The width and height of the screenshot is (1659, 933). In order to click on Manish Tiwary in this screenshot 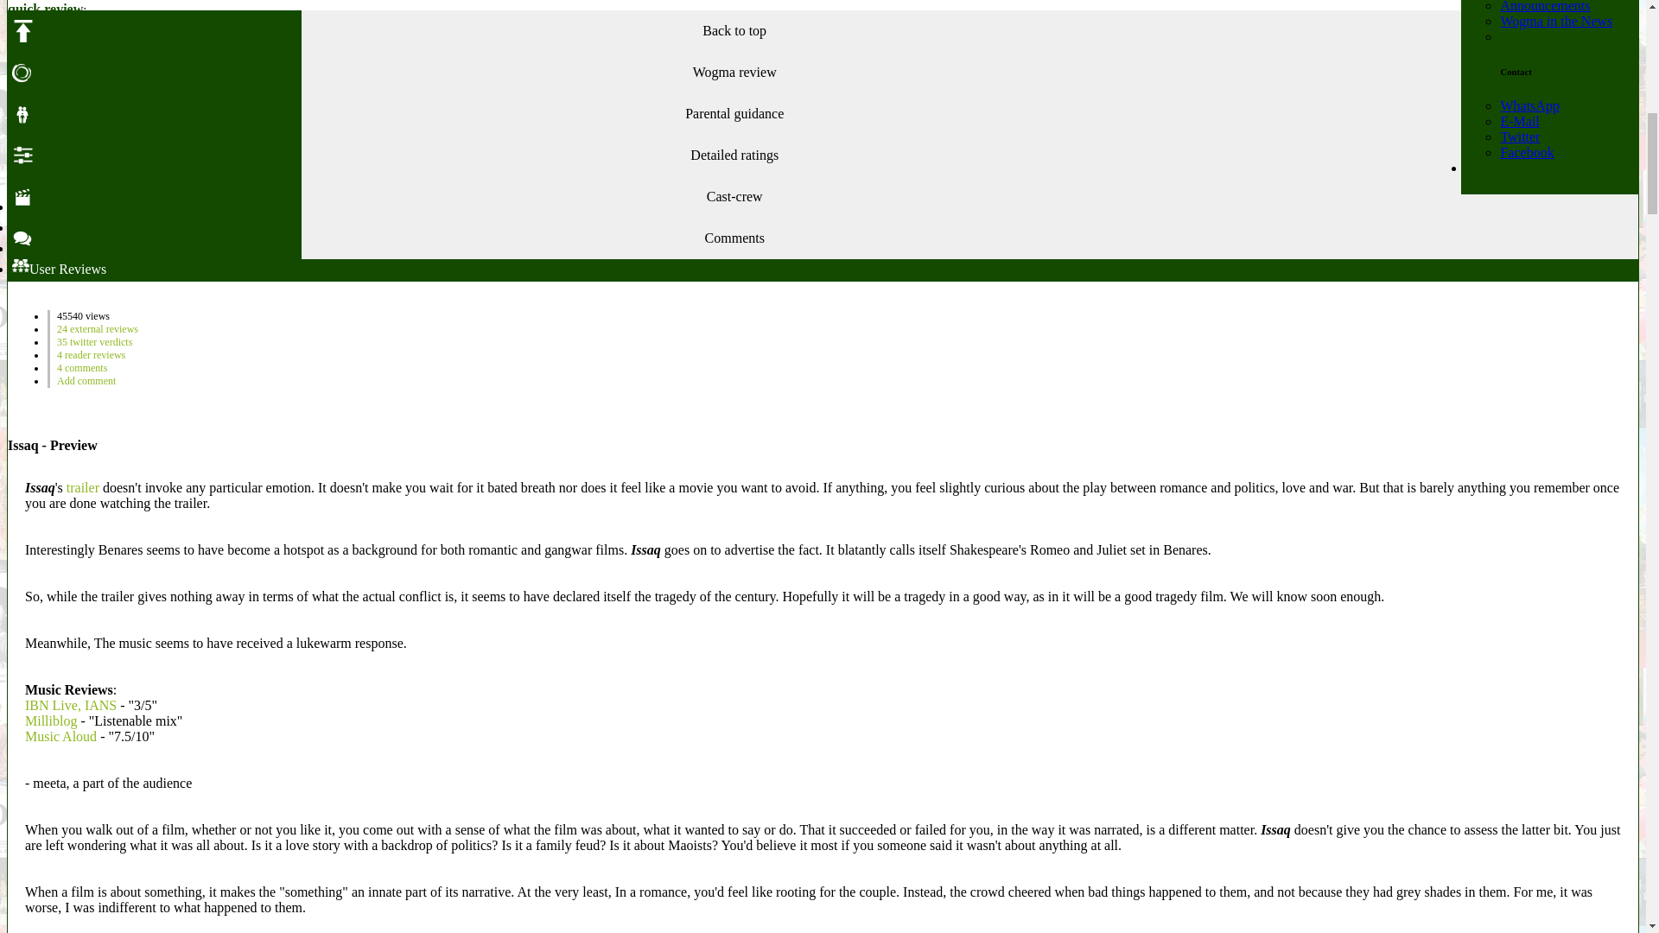, I will do `click(105, 80)`.